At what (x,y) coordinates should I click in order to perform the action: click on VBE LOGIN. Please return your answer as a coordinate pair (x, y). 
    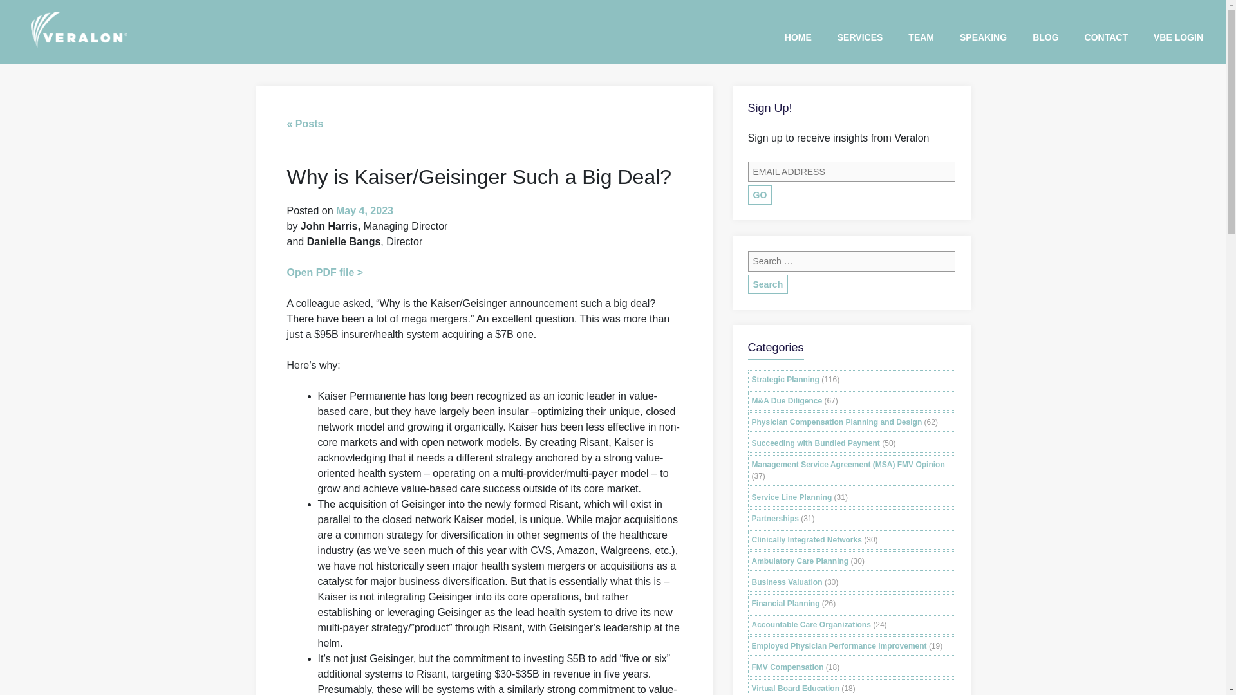
    Looking at the image, I should click on (1178, 38).